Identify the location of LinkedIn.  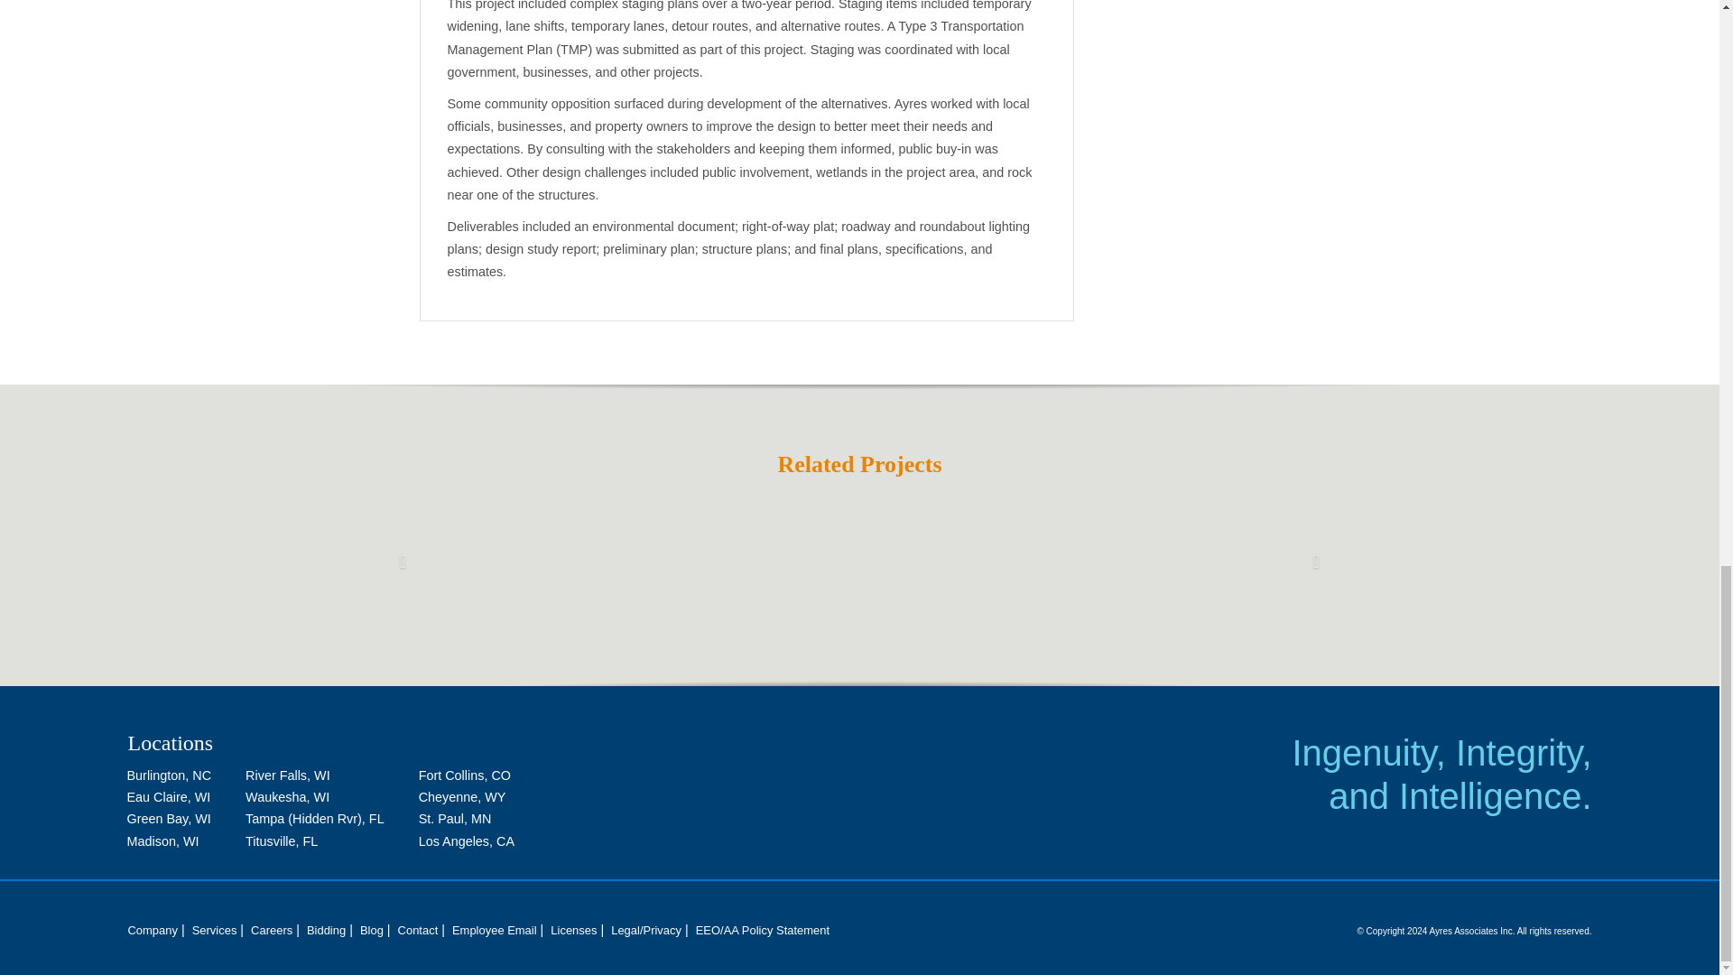
(1515, 879).